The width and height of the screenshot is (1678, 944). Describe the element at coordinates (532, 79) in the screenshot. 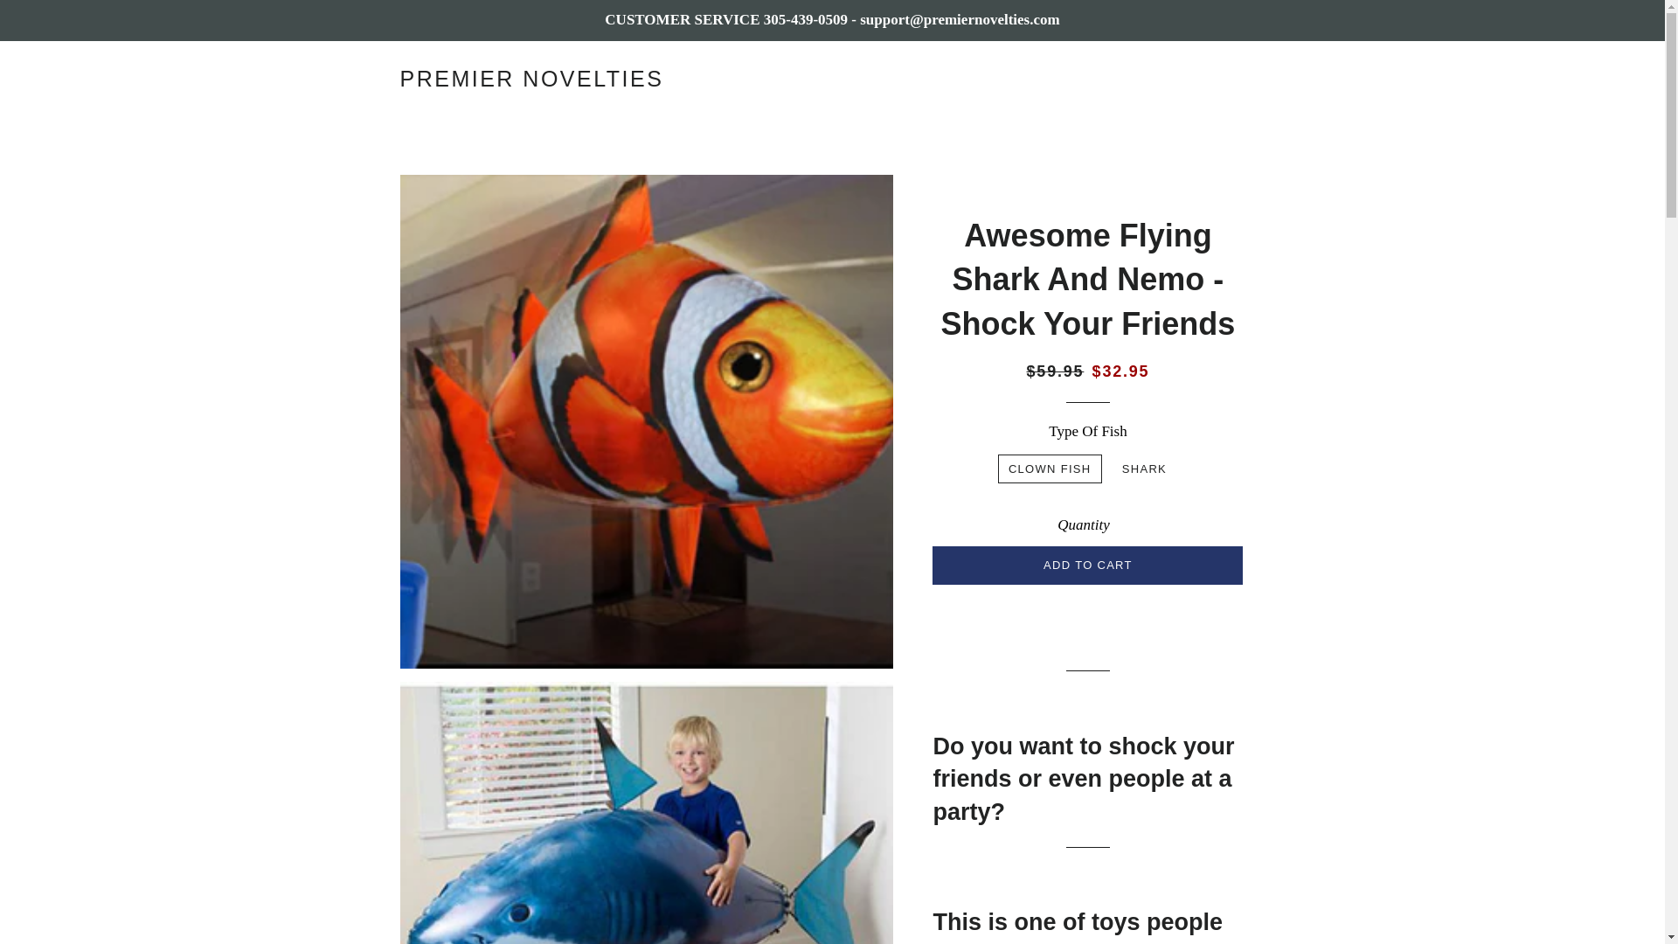

I see `PREMIER NOVELTIES` at that location.